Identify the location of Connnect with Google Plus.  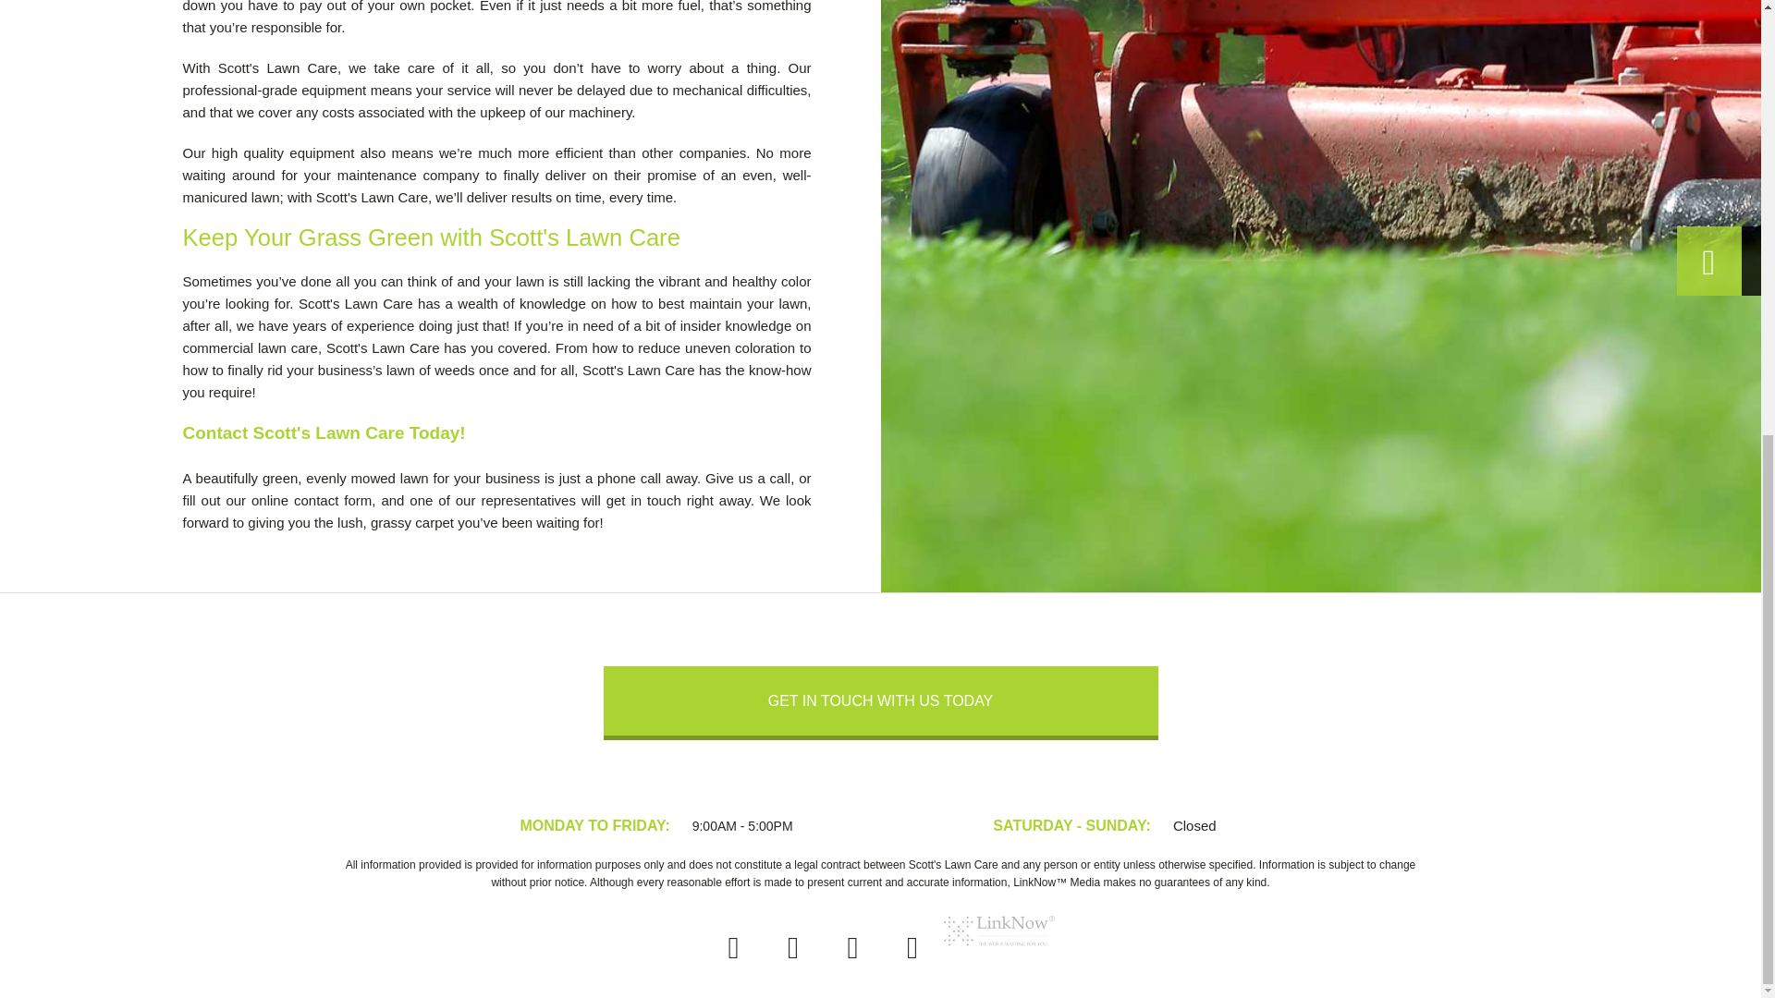
(852, 953).